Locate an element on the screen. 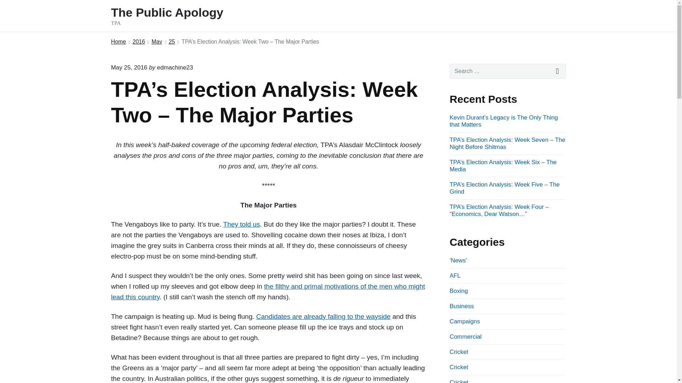  Home is located at coordinates (118, 42).